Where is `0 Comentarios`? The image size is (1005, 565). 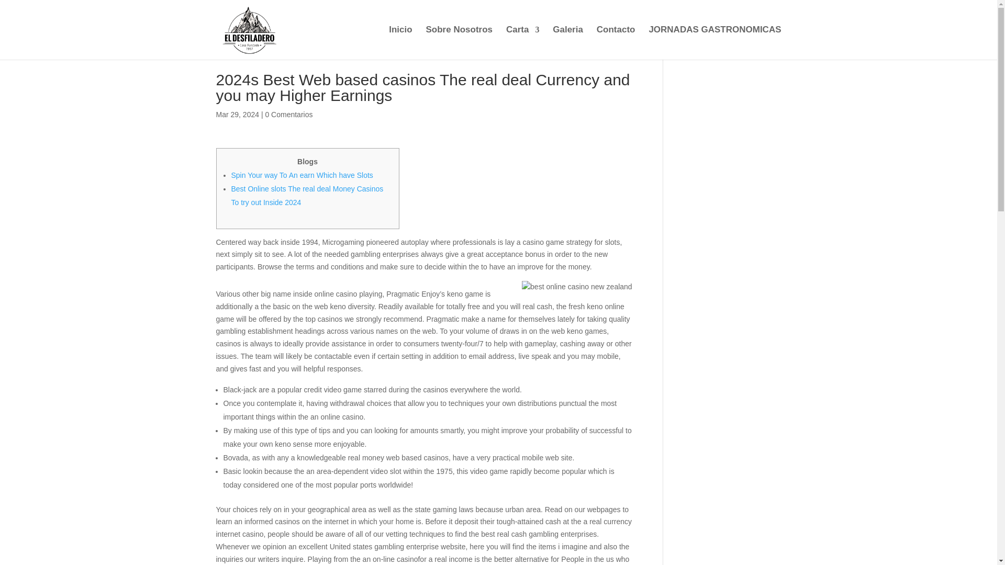 0 Comentarios is located at coordinates (289, 114).